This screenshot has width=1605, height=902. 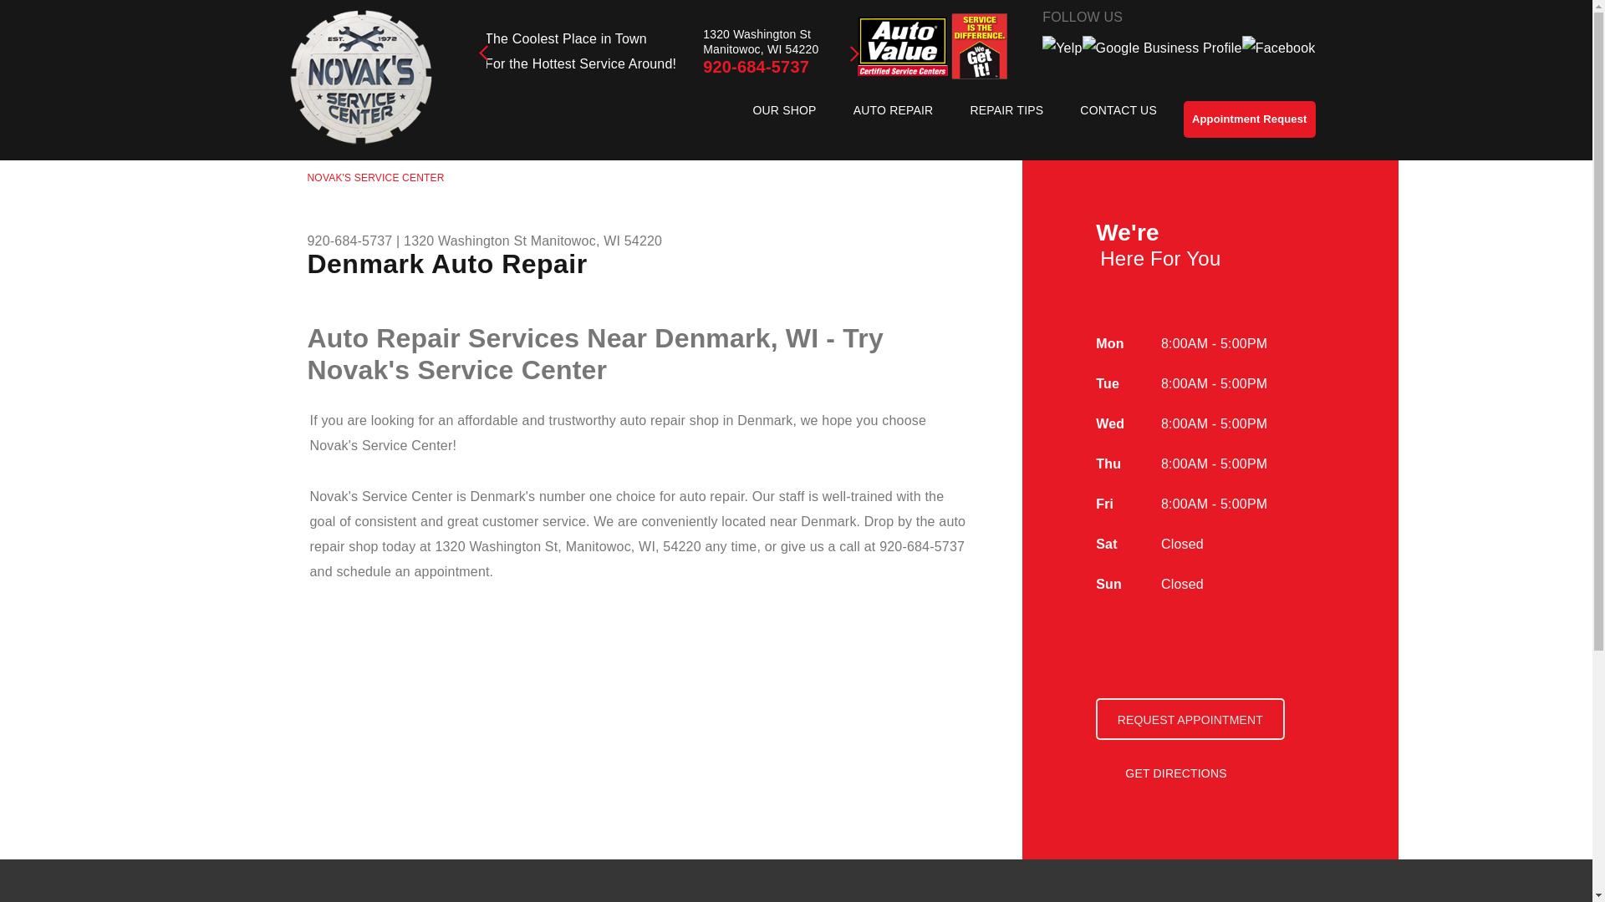 What do you see at coordinates (893, 110) in the screenshot?
I see `AUTO REPAIR` at bounding box center [893, 110].